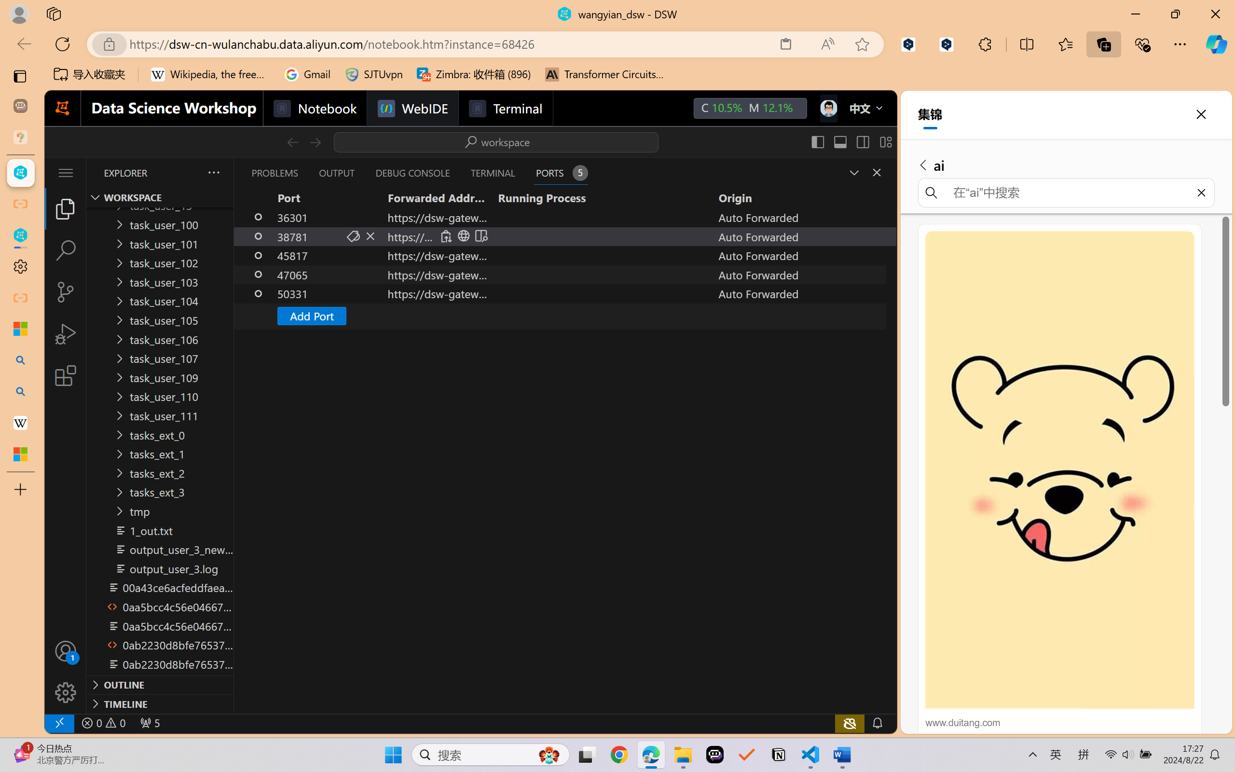 This screenshot has height=772, width=1235. I want to click on icon, so click(828, 106).